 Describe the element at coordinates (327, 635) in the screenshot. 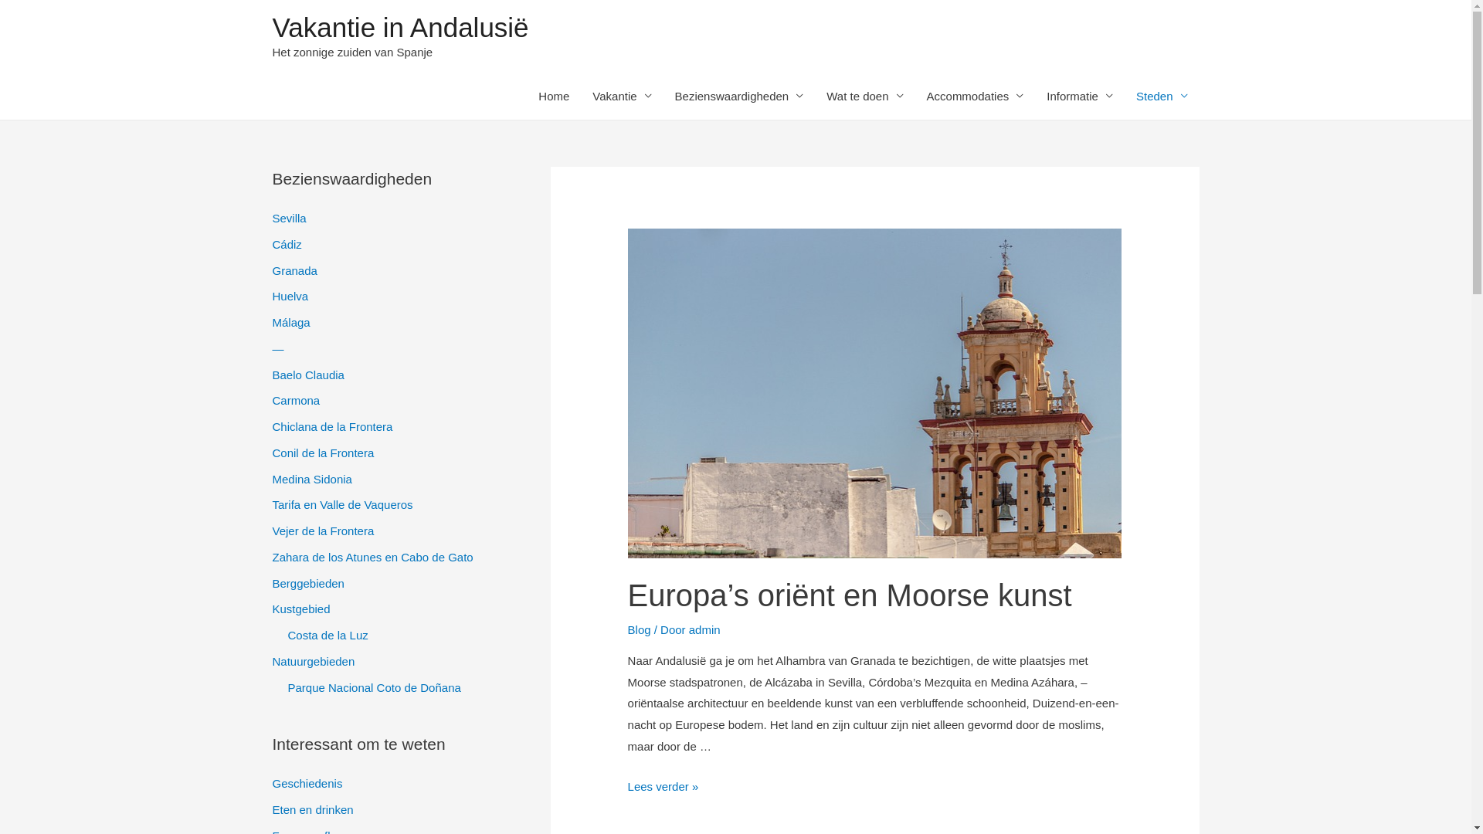

I see `Costa de la Luz` at that location.